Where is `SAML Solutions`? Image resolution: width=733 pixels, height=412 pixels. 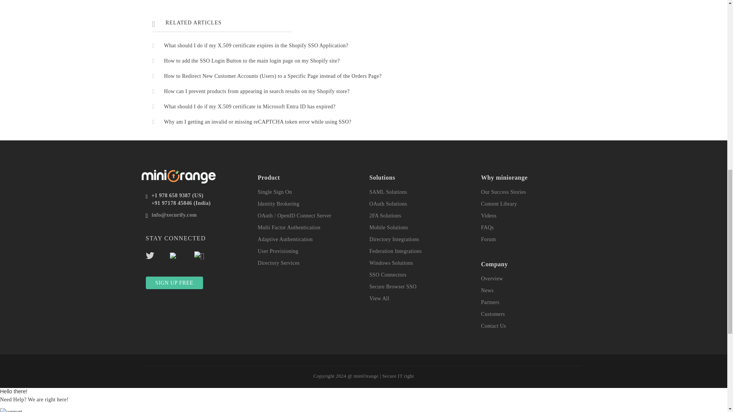
SAML Solutions is located at coordinates (388, 192).